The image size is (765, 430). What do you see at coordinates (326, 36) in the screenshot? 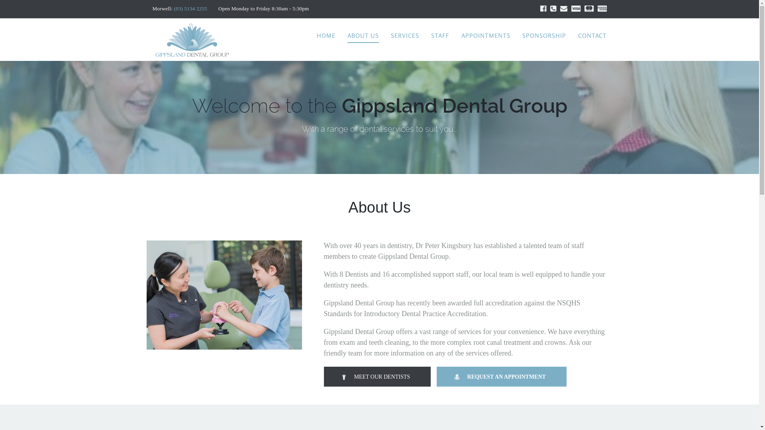
I see `HOME` at bounding box center [326, 36].